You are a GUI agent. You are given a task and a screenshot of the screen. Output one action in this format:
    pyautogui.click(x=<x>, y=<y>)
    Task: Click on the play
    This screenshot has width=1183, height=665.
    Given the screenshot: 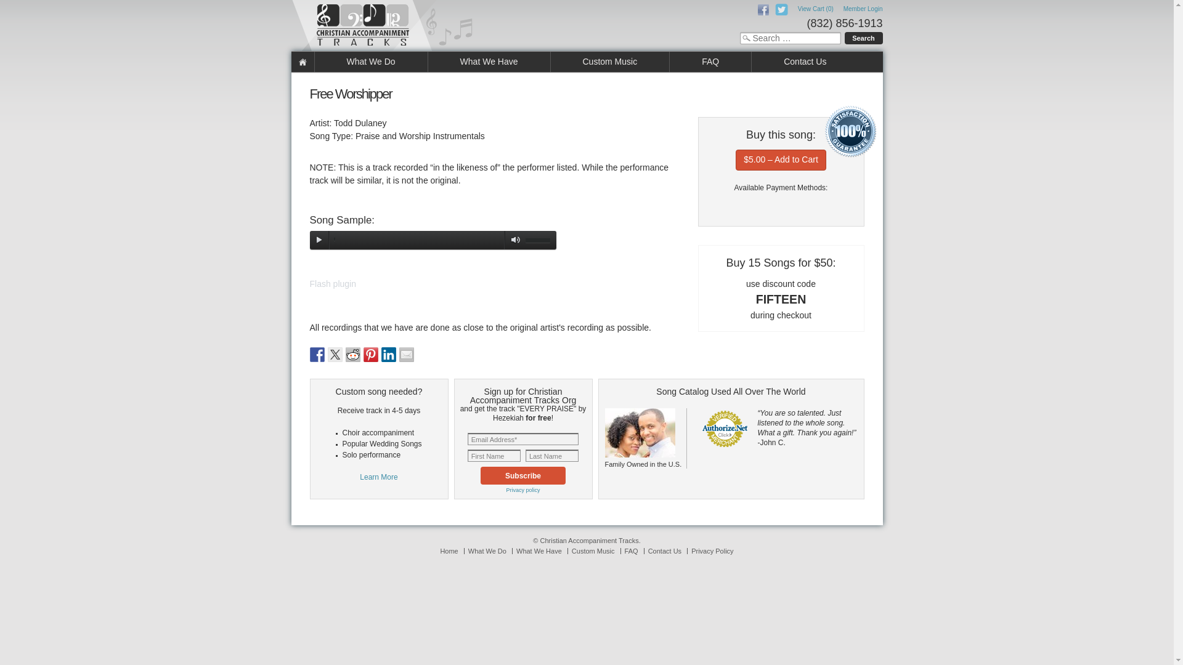 What is the action you would take?
    pyautogui.click(x=318, y=240)
    